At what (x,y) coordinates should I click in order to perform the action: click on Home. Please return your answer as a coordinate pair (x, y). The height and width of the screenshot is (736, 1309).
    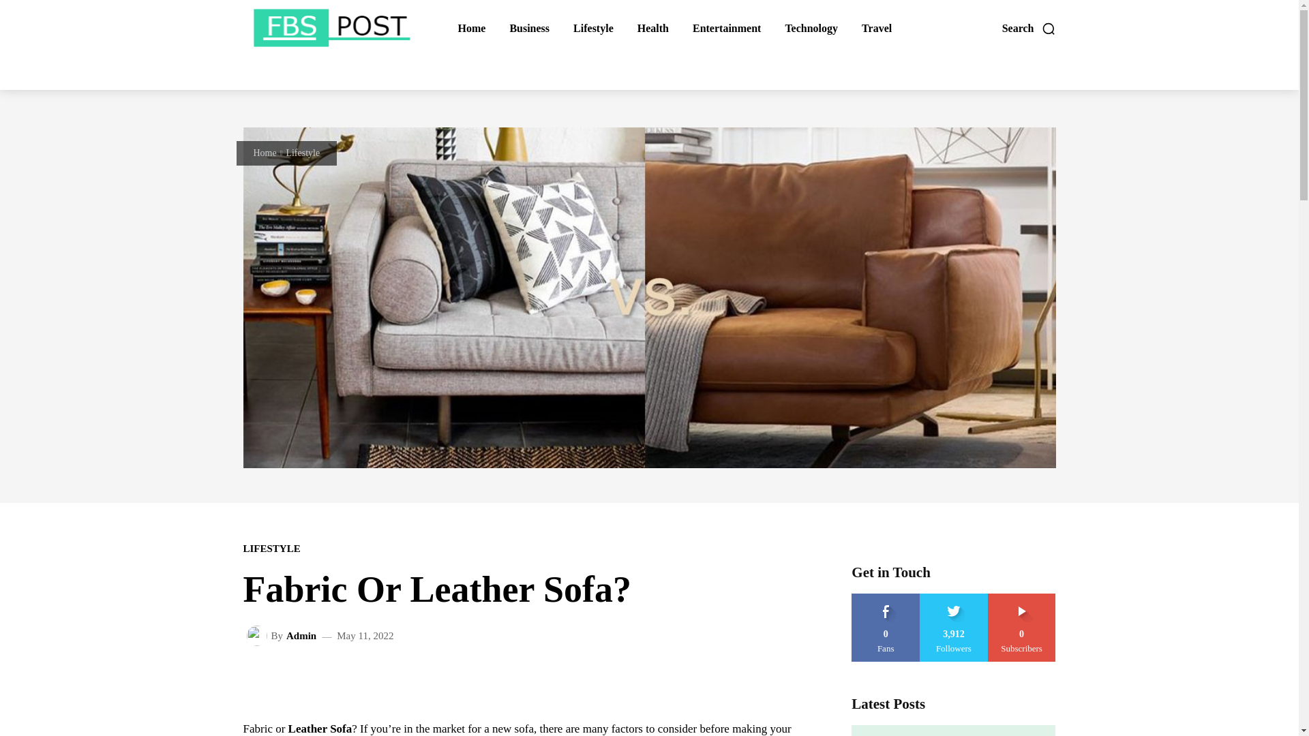
    Looking at the image, I should click on (265, 153).